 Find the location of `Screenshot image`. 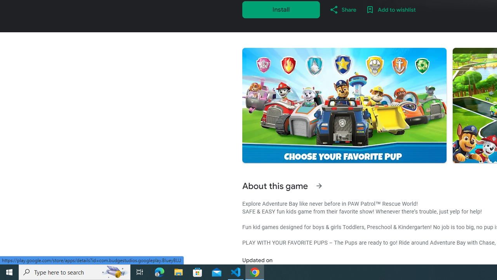

Screenshot image is located at coordinates (344, 105).